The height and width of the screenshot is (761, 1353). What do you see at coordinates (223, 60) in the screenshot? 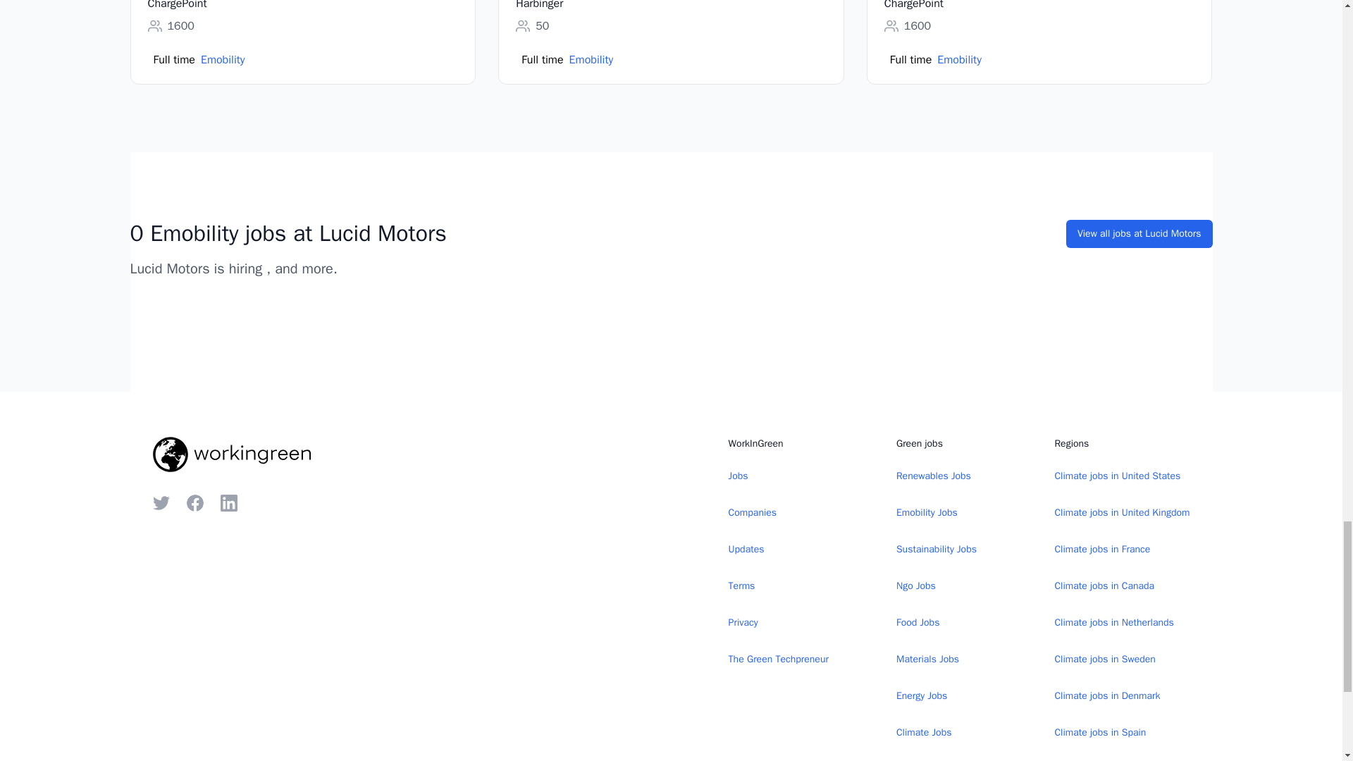
I see `Emobility` at bounding box center [223, 60].